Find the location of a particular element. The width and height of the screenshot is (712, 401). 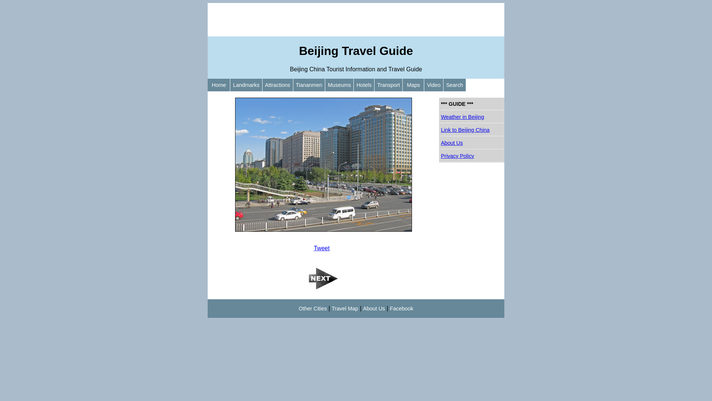

Attractions is located at coordinates (278, 85).